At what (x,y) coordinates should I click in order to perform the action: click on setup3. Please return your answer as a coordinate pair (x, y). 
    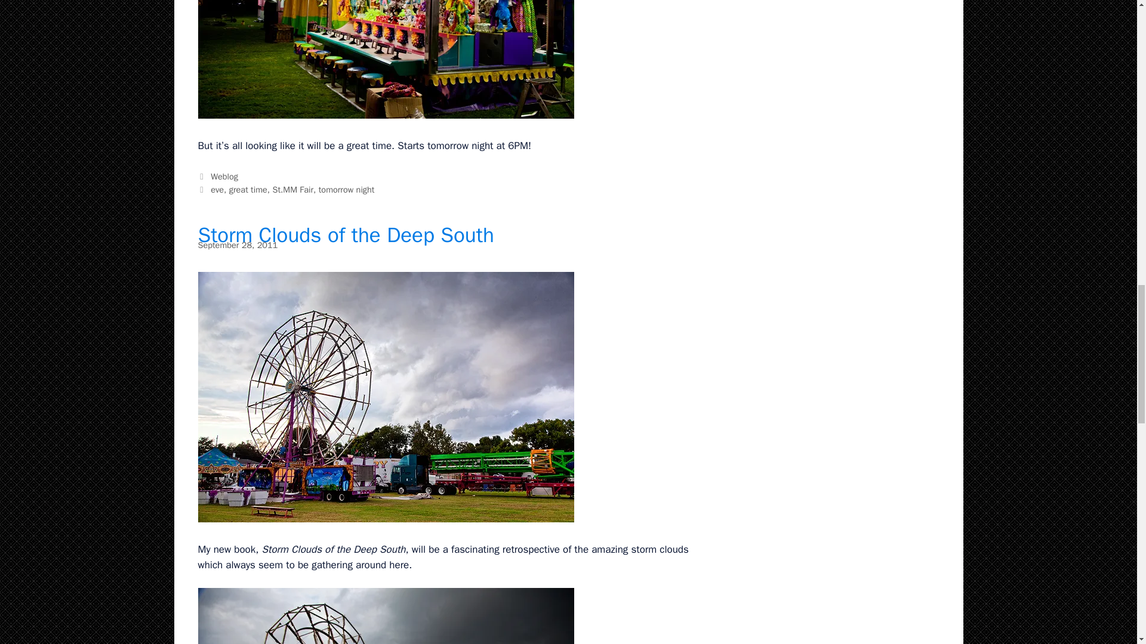
    Looking at the image, I should click on (386, 616).